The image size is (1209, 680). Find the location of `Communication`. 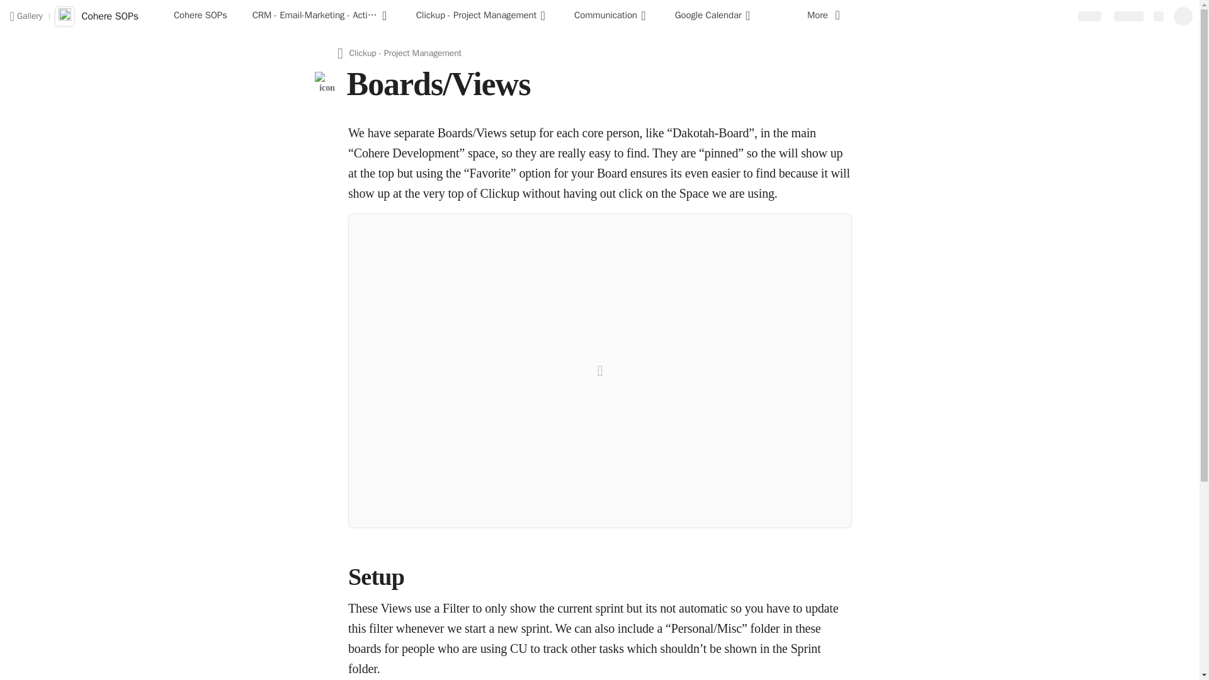

Communication is located at coordinates (612, 17).